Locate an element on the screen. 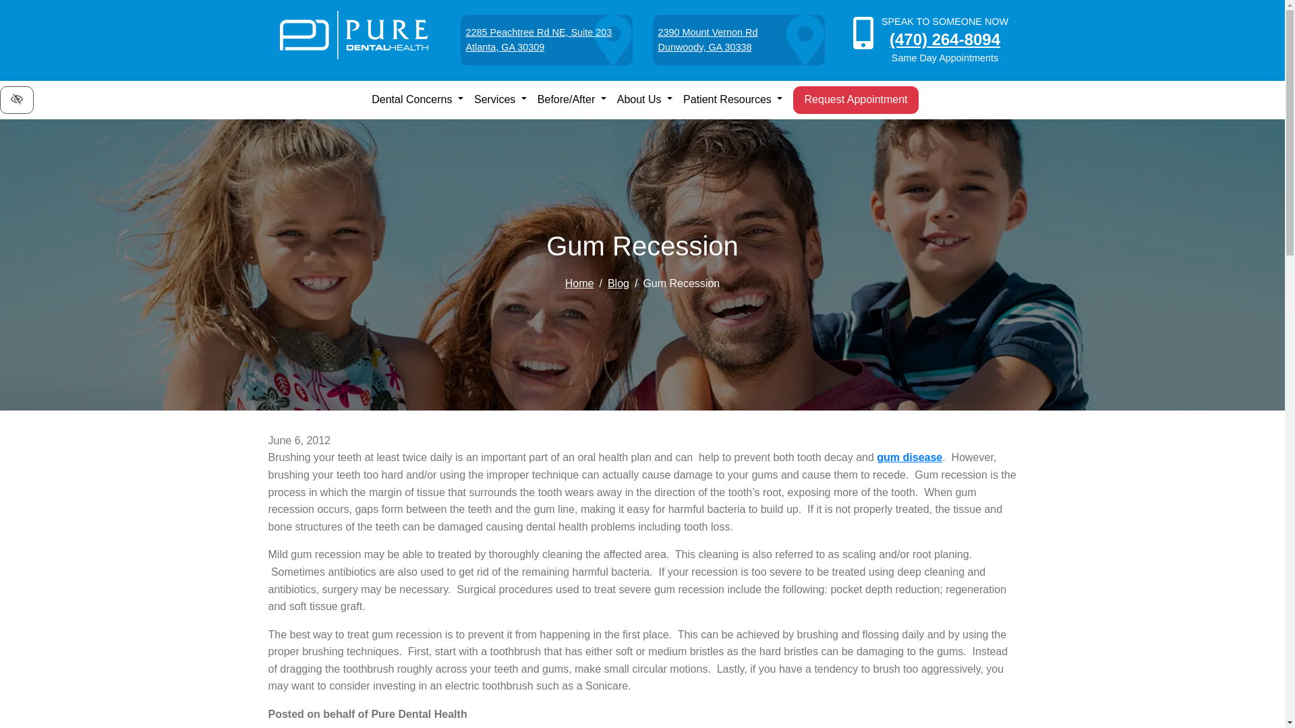  Skip to main content is located at coordinates (500, 100).